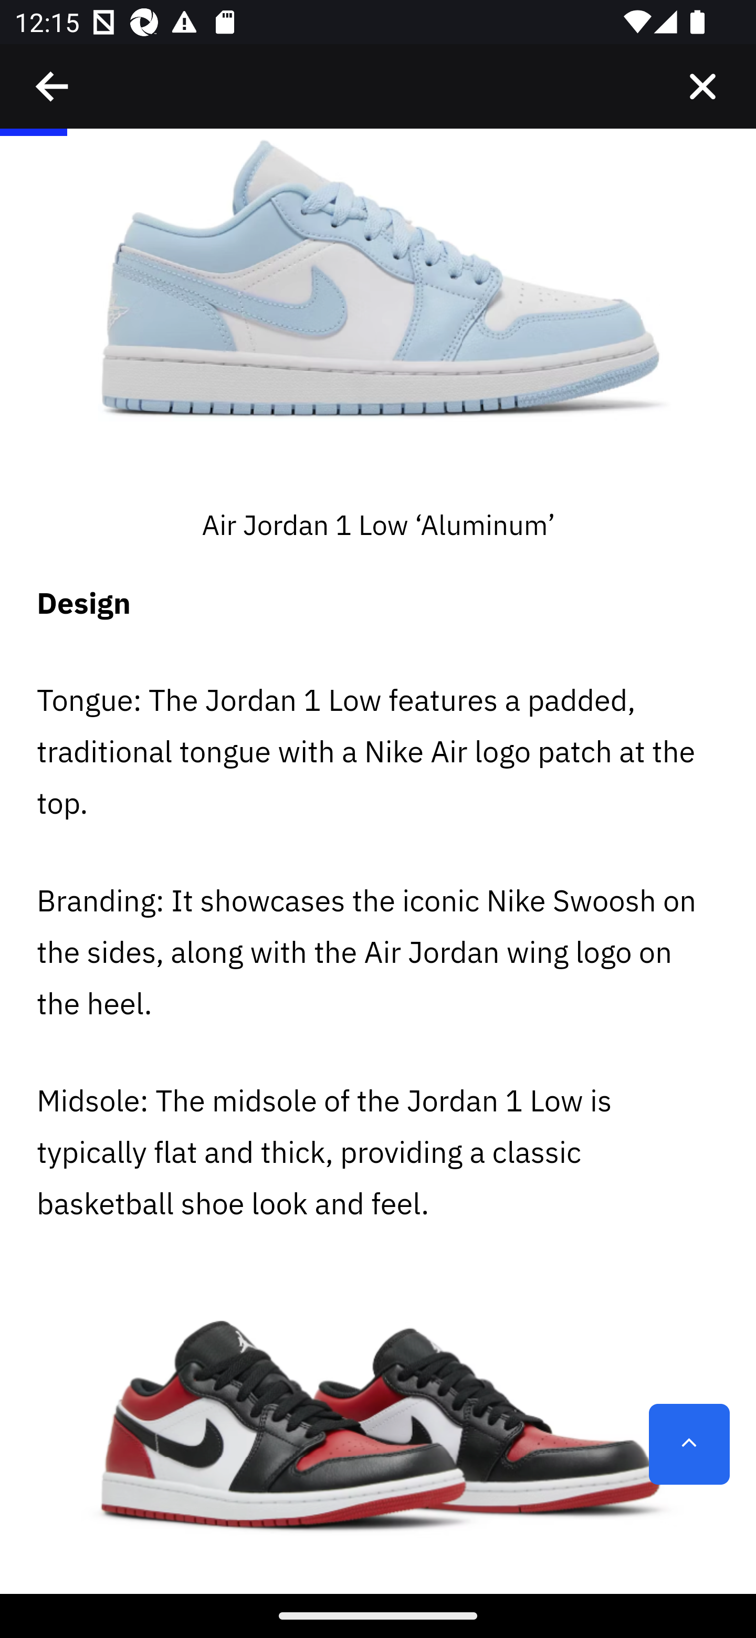  I want to click on (Women) Air Jordan 1 Low 'Aluminum' DC0774‑141, so click(378, 316).